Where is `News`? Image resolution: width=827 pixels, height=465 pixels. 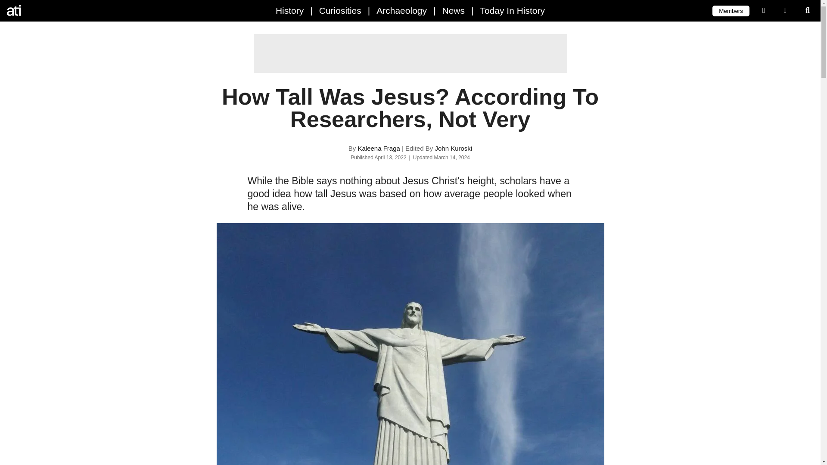 News is located at coordinates (453, 10).